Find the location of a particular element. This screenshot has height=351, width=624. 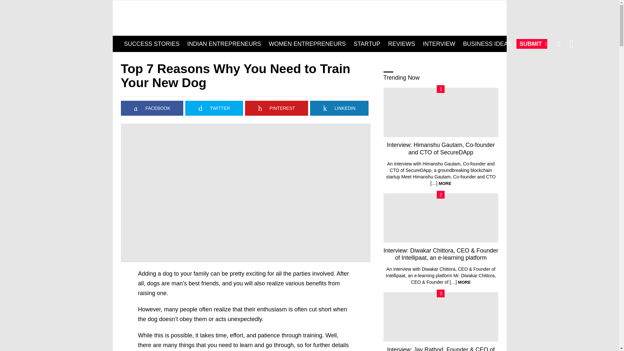

SUCCESS STORIES is located at coordinates (152, 44).